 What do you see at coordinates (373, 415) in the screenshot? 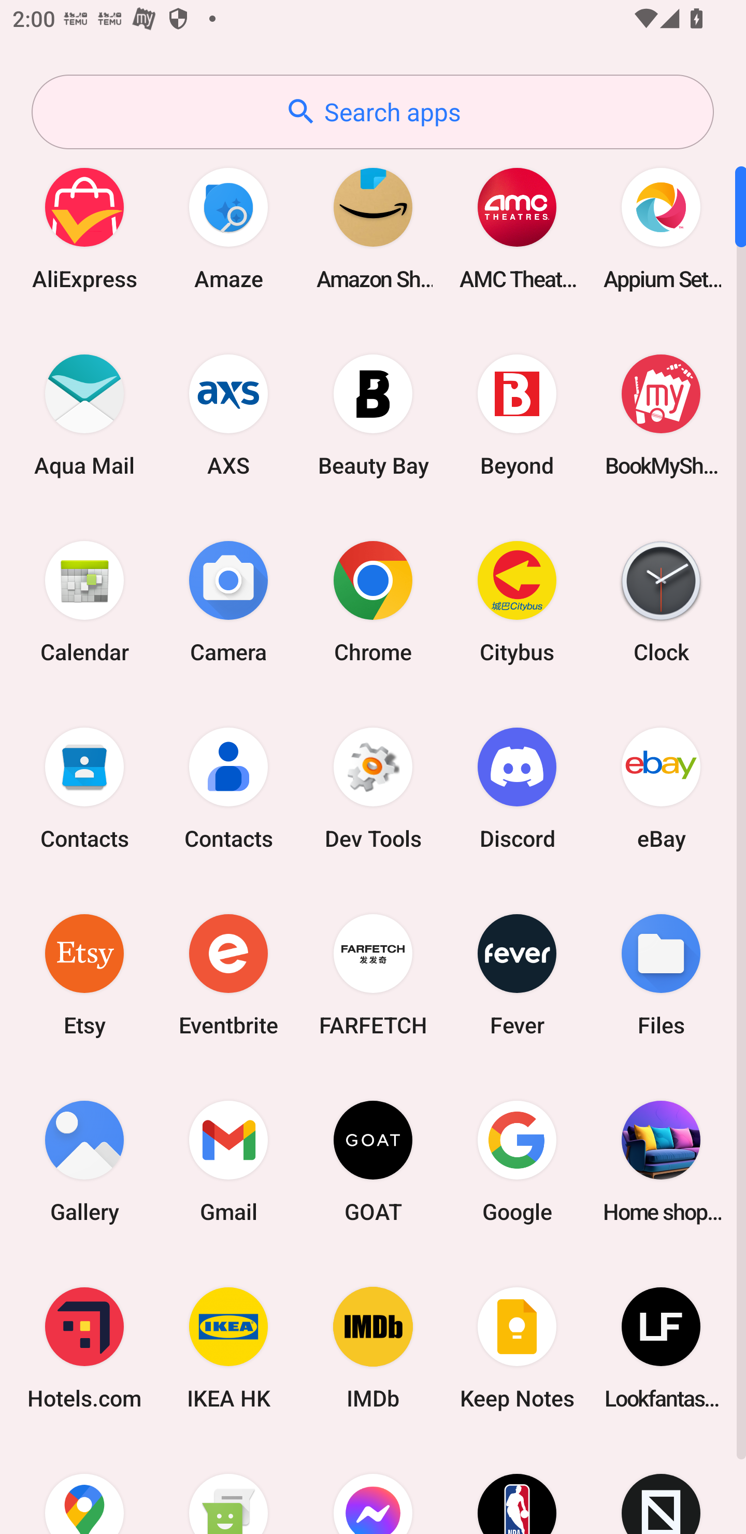
I see `Beauty Bay` at bounding box center [373, 415].